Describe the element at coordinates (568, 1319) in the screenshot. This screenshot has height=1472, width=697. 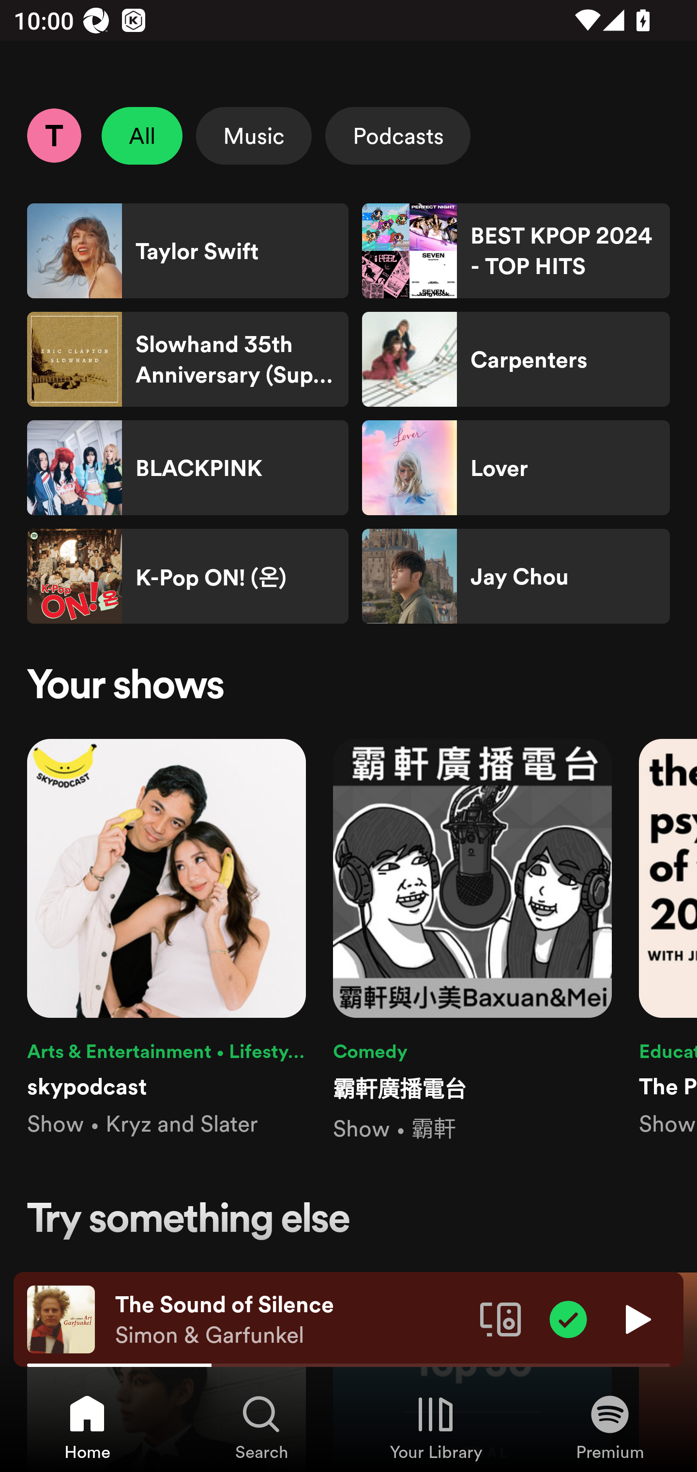
I see `Item added` at that location.